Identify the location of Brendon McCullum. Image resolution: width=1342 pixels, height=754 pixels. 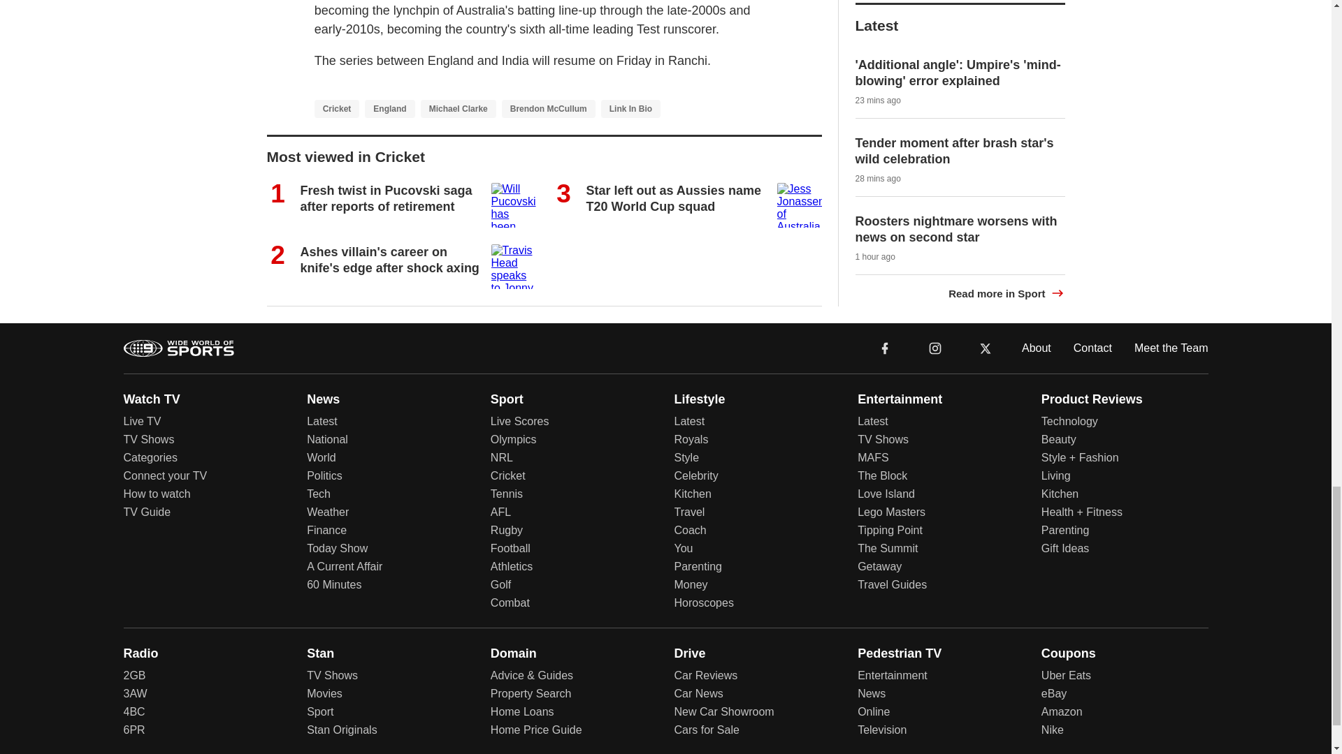
(549, 108).